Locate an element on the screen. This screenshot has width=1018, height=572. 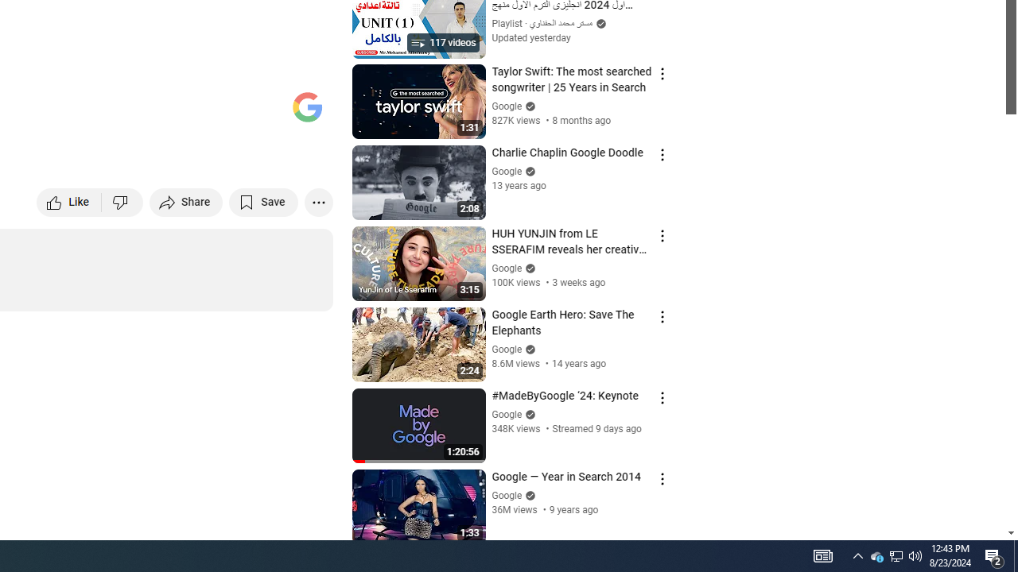
Like is located at coordinates (70, 202).